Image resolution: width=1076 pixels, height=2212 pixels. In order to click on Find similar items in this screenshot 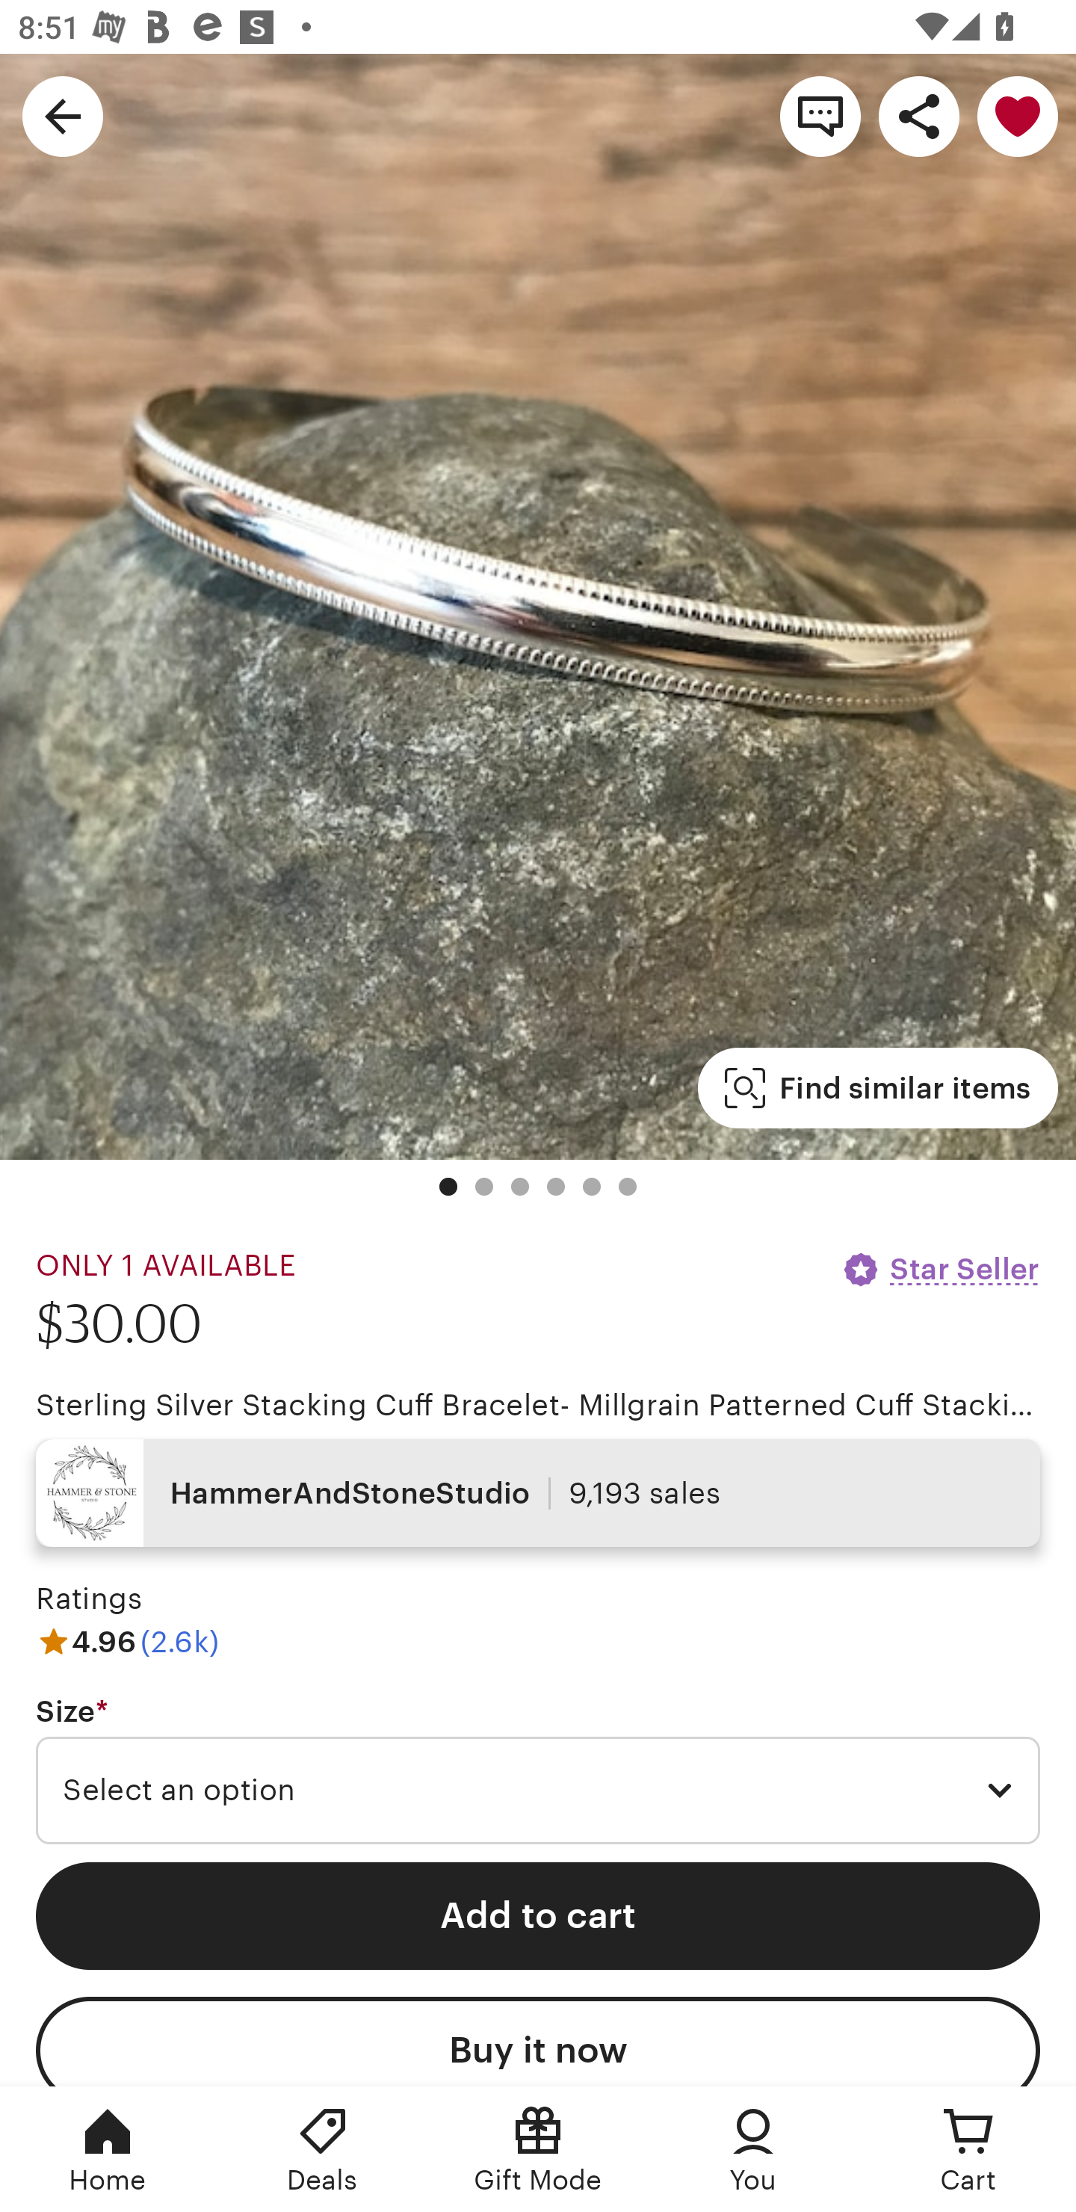, I will do `click(877, 1088)`.